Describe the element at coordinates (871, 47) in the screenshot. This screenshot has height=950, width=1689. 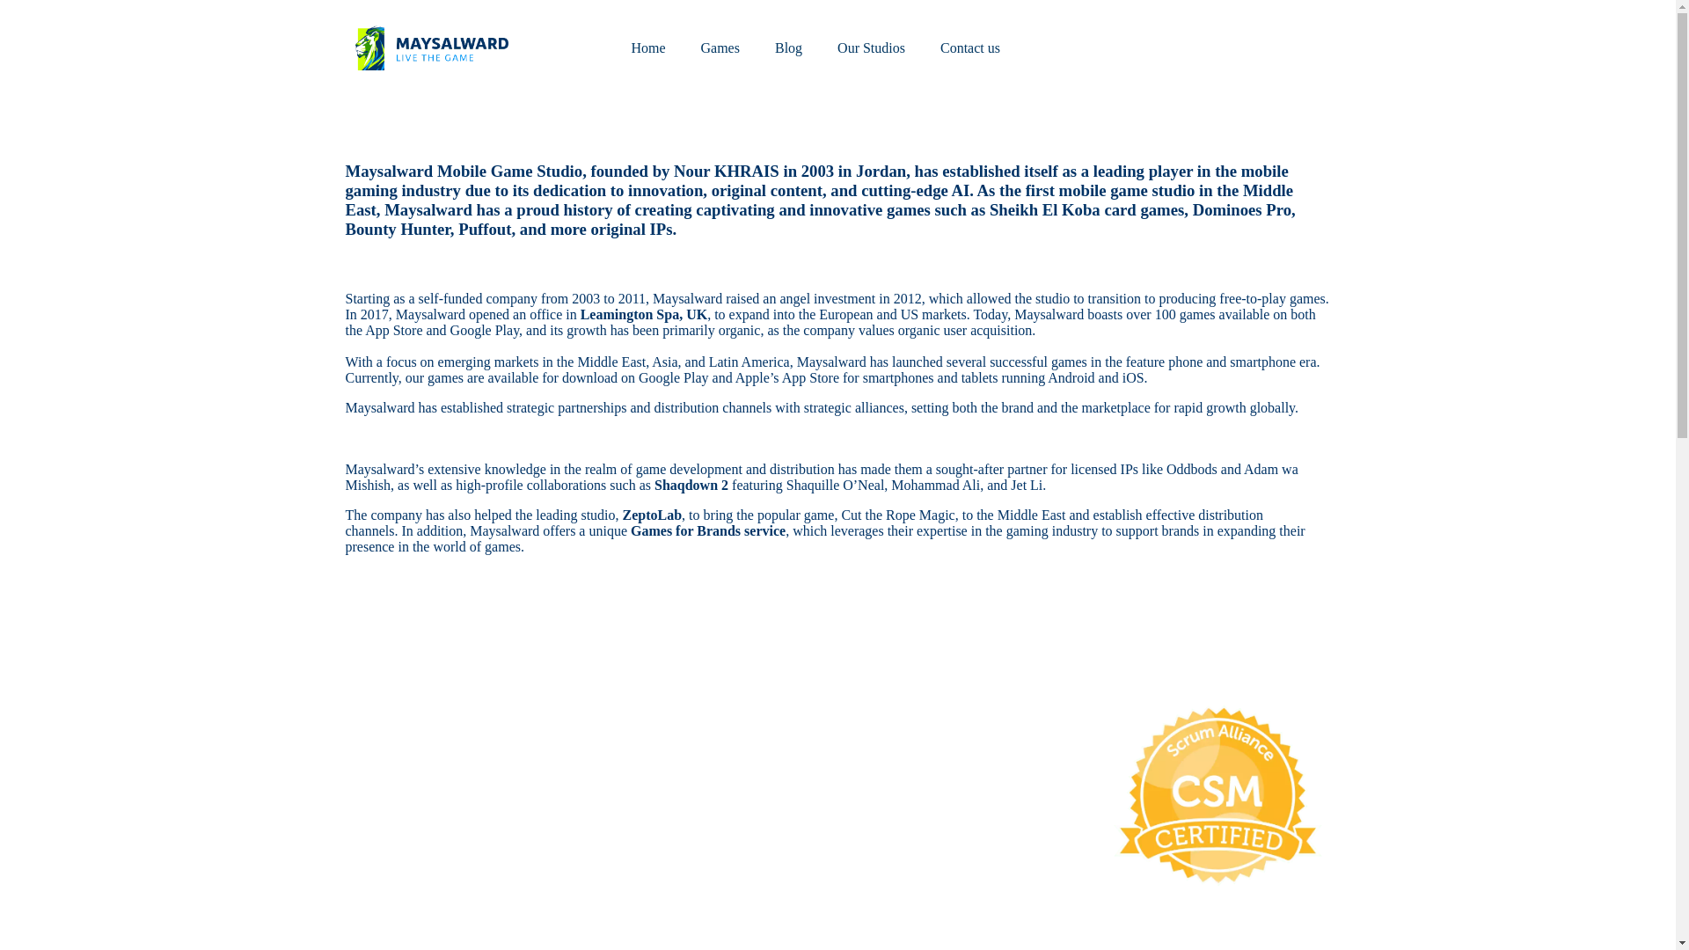
I see `Our Studios` at that location.